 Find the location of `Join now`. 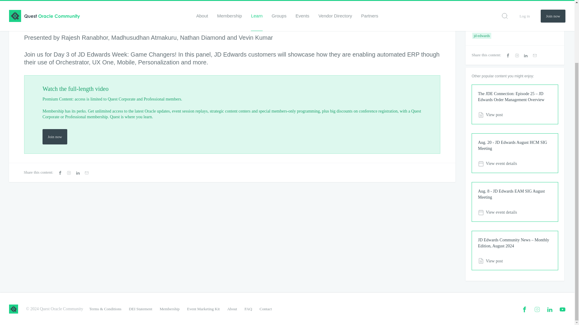

Join now is located at coordinates (55, 137).